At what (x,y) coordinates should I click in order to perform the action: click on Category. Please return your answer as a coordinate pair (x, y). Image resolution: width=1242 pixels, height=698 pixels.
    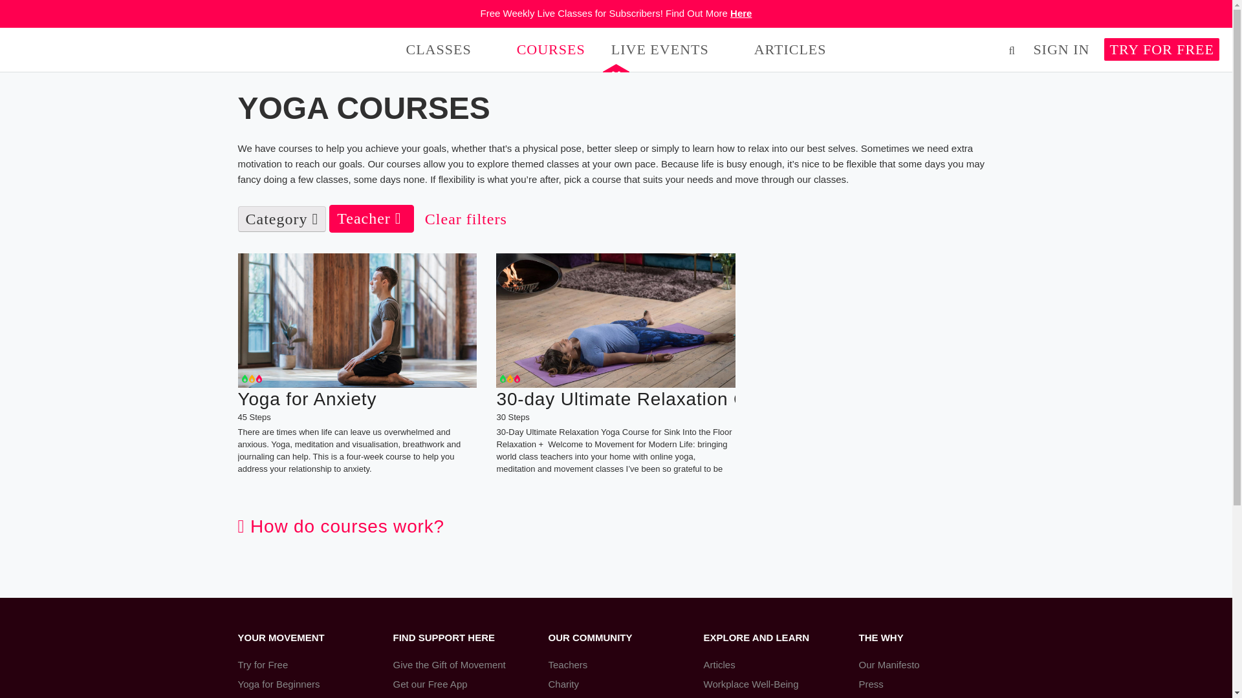
    Looking at the image, I should click on (282, 218).